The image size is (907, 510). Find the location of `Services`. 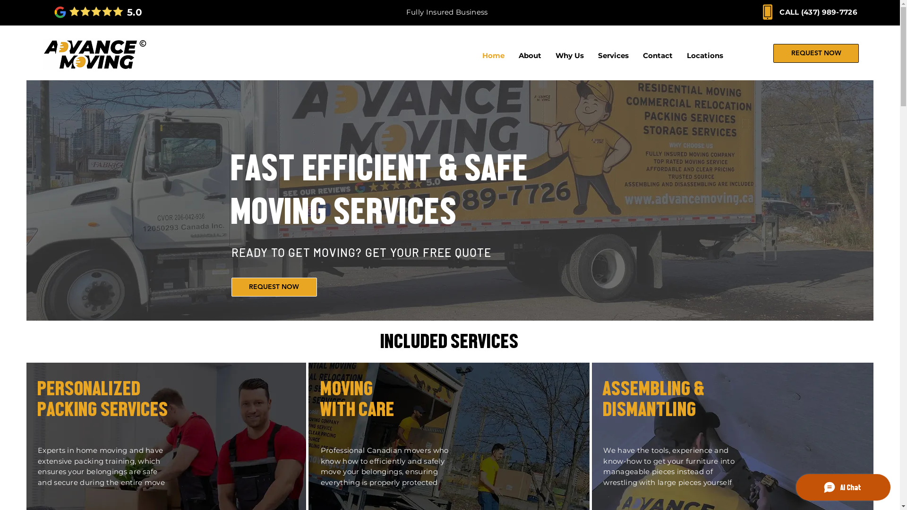

Services is located at coordinates (613, 56).